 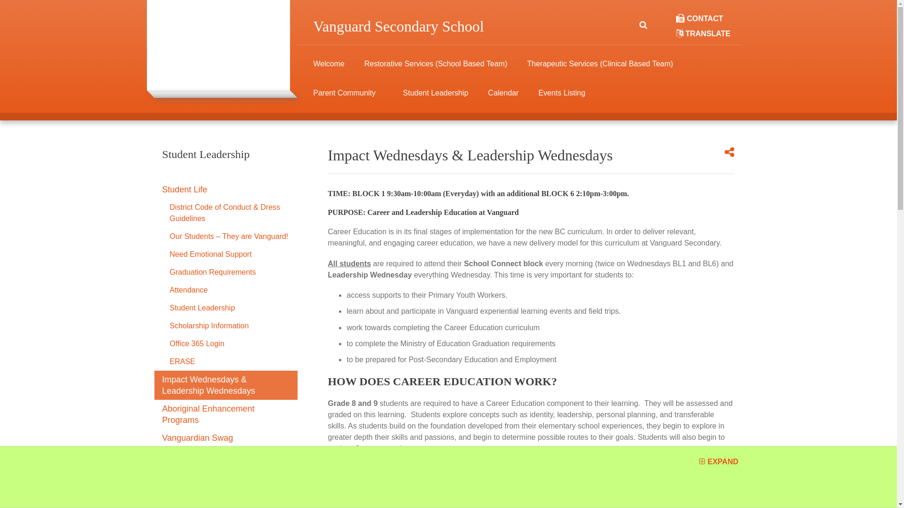 I want to click on Calendar, so click(x=504, y=98).